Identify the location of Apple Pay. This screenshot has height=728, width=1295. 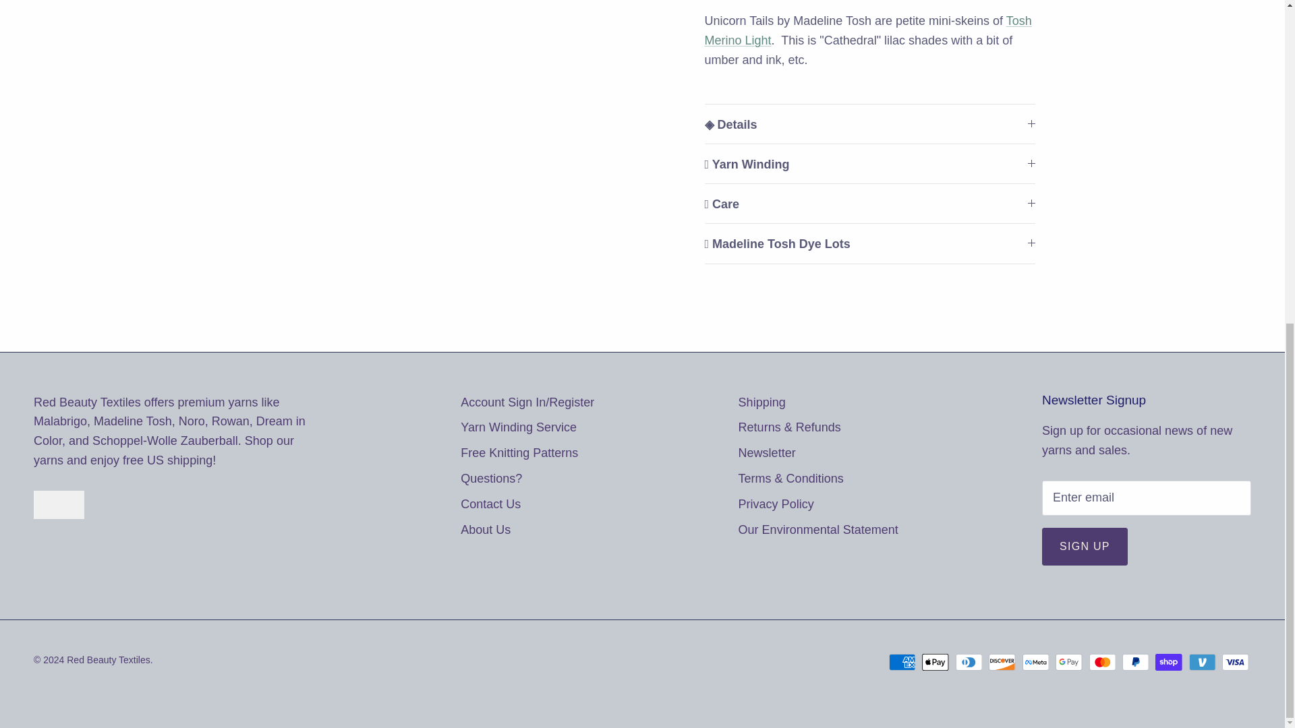
(936, 662).